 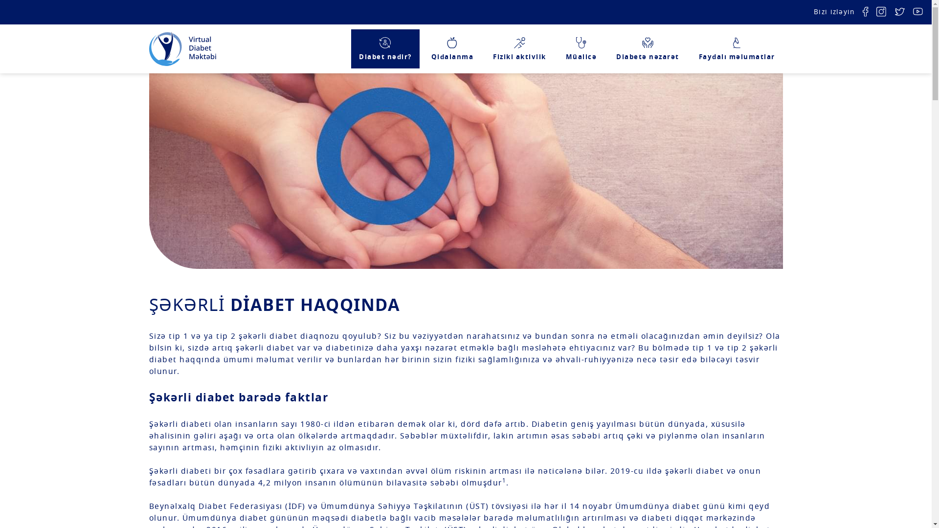 What do you see at coordinates (519, 49) in the screenshot?
I see `Fiziki aktivlik` at bounding box center [519, 49].